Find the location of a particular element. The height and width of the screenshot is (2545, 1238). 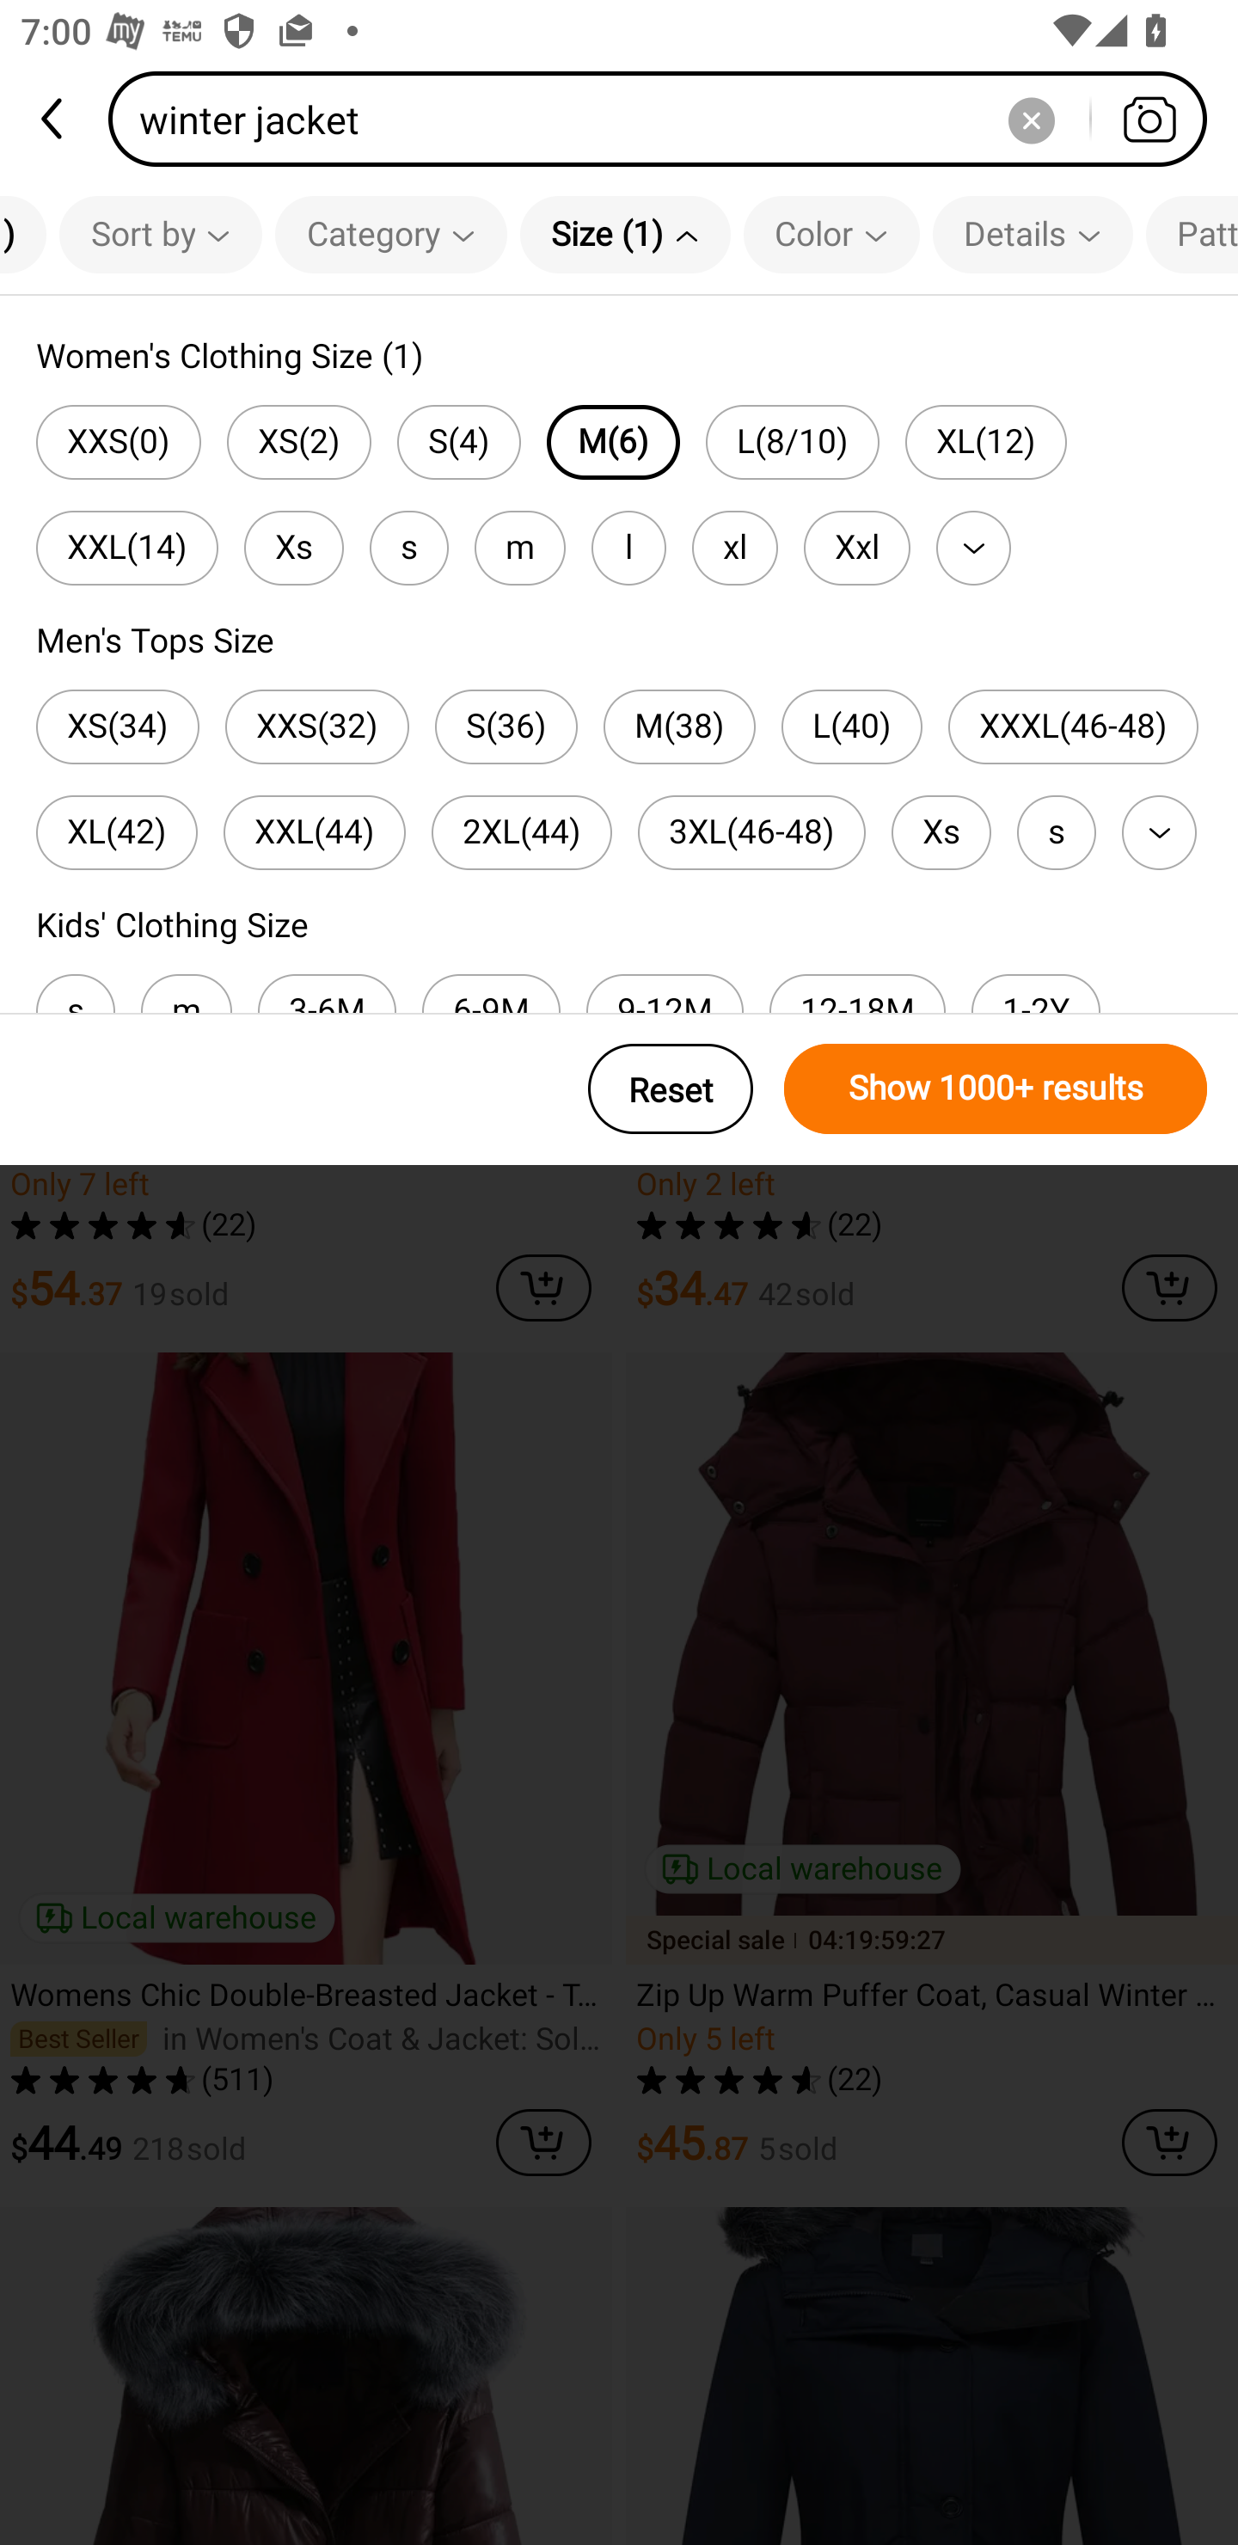

XXS(32) is located at coordinates (317, 727).